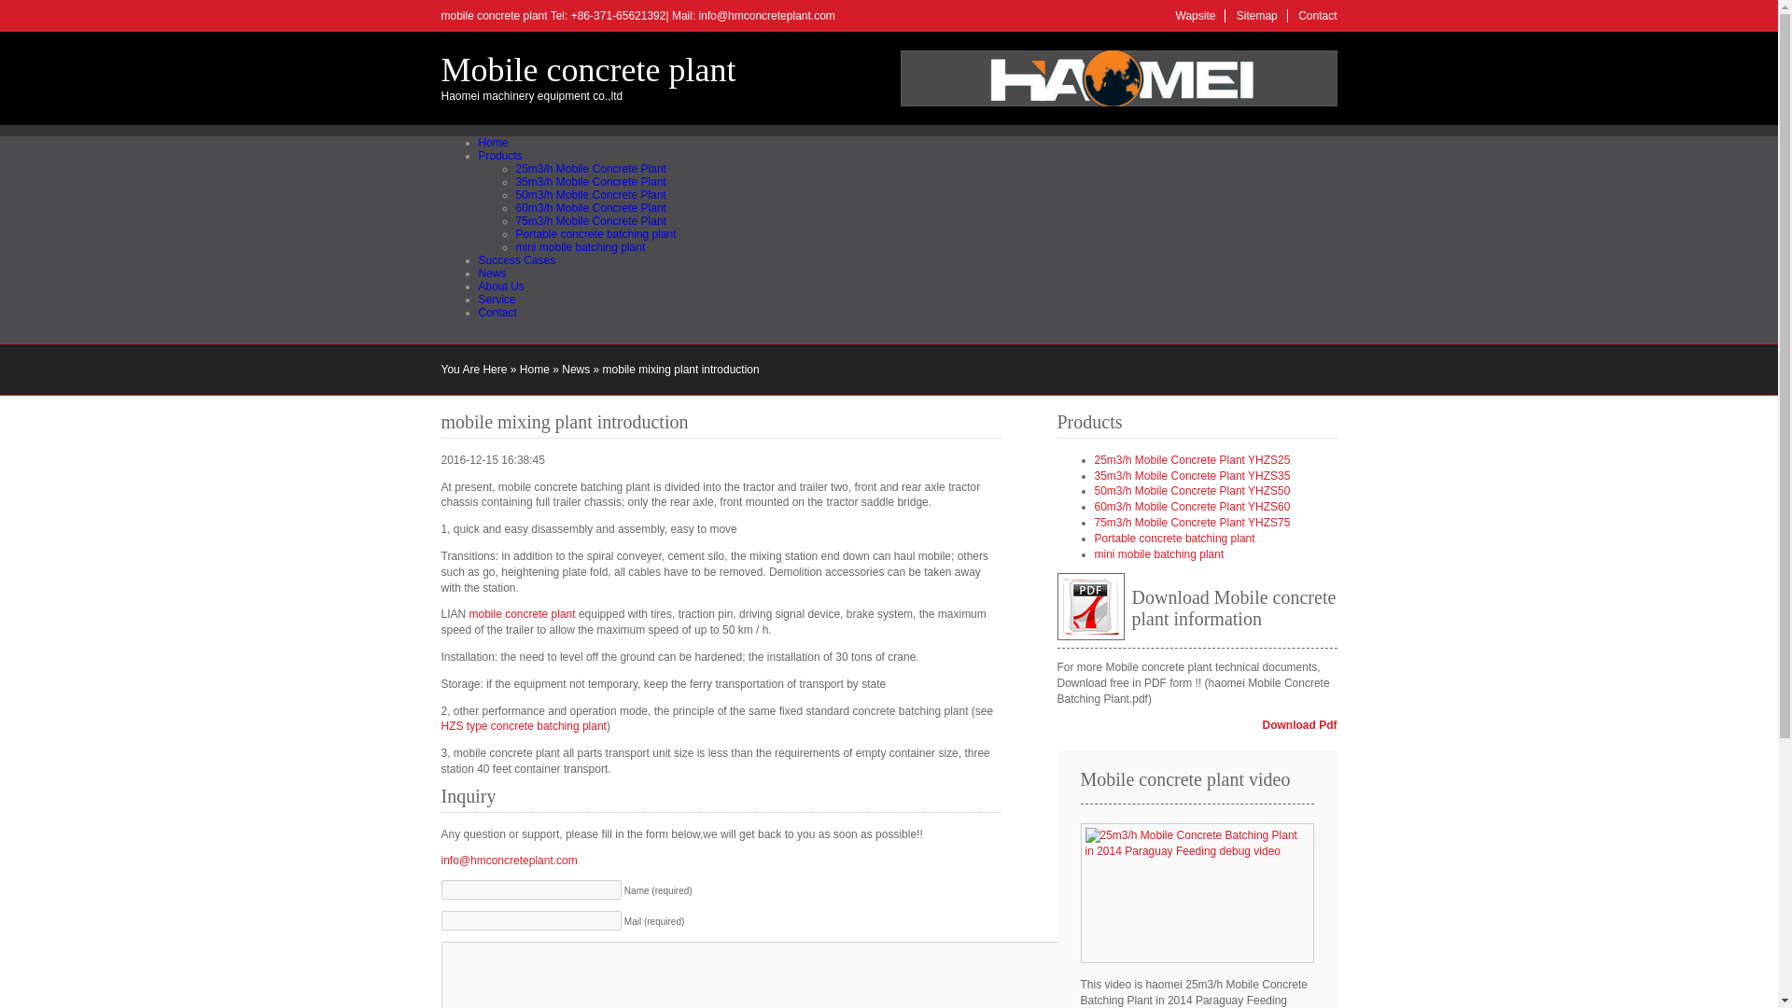  Describe the element at coordinates (491, 273) in the screenshot. I see `News` at that location.